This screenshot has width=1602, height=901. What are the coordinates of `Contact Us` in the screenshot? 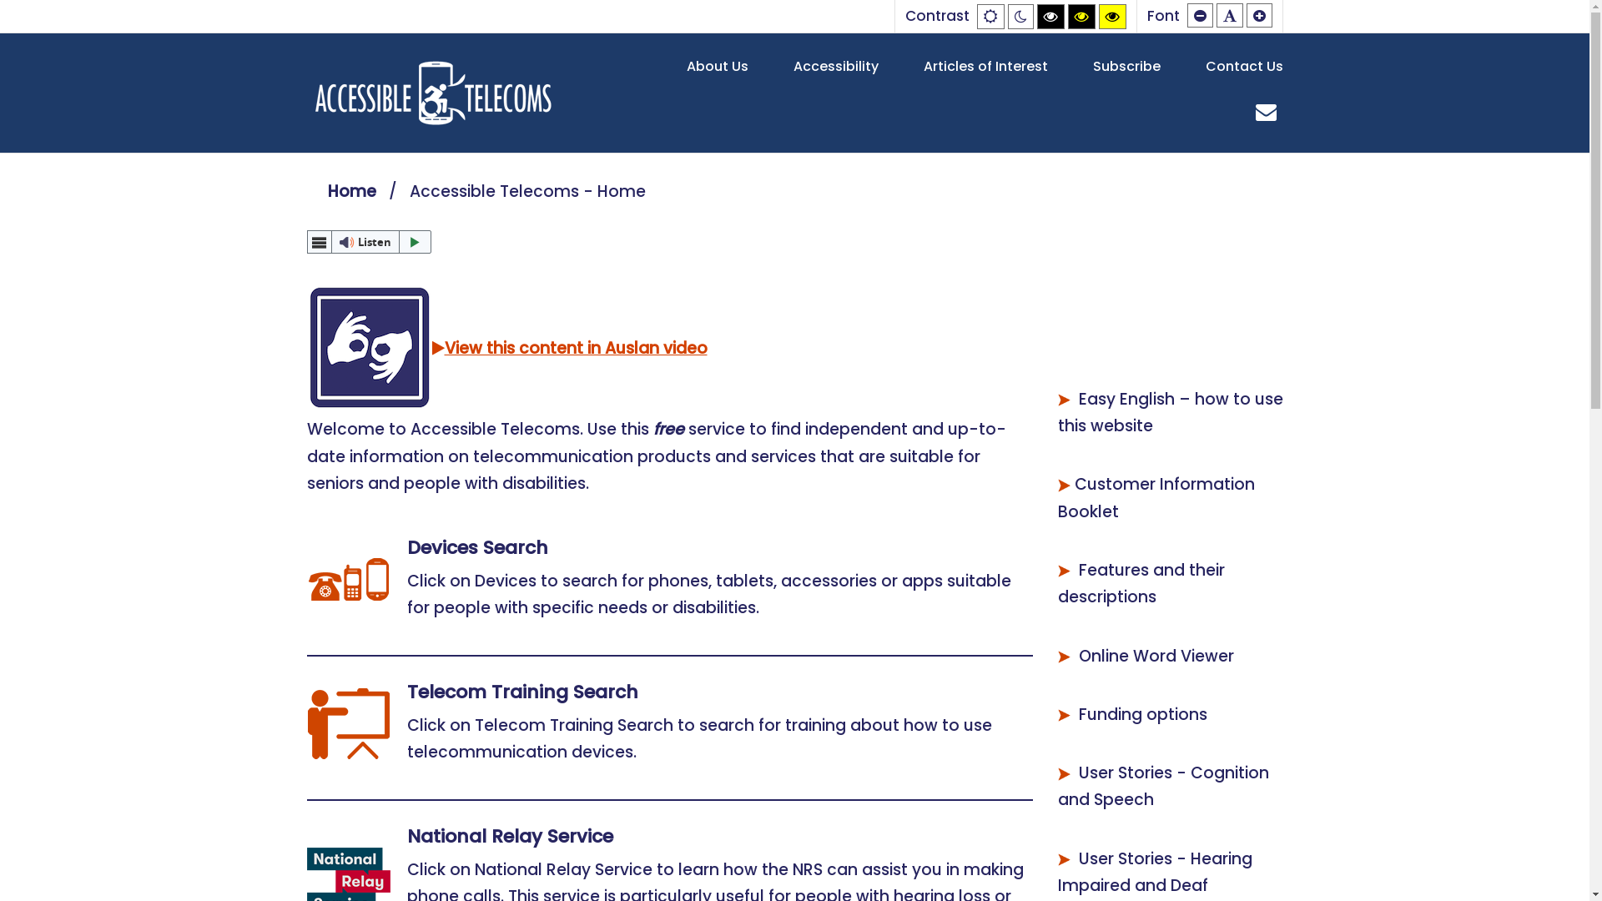 It's located at (1243, 67).